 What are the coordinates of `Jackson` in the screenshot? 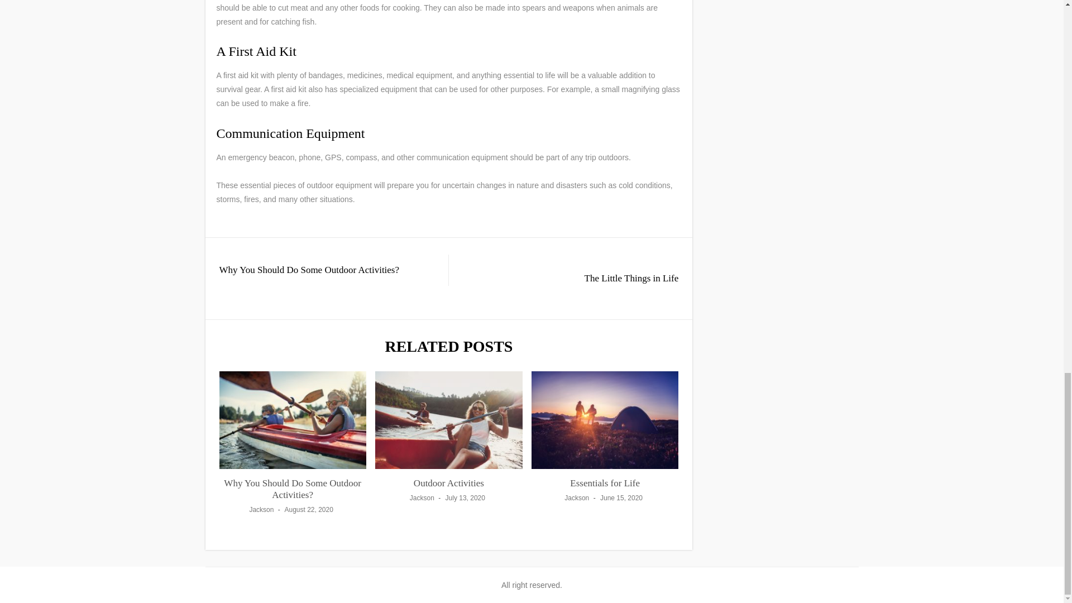 It's located at (261, 510).